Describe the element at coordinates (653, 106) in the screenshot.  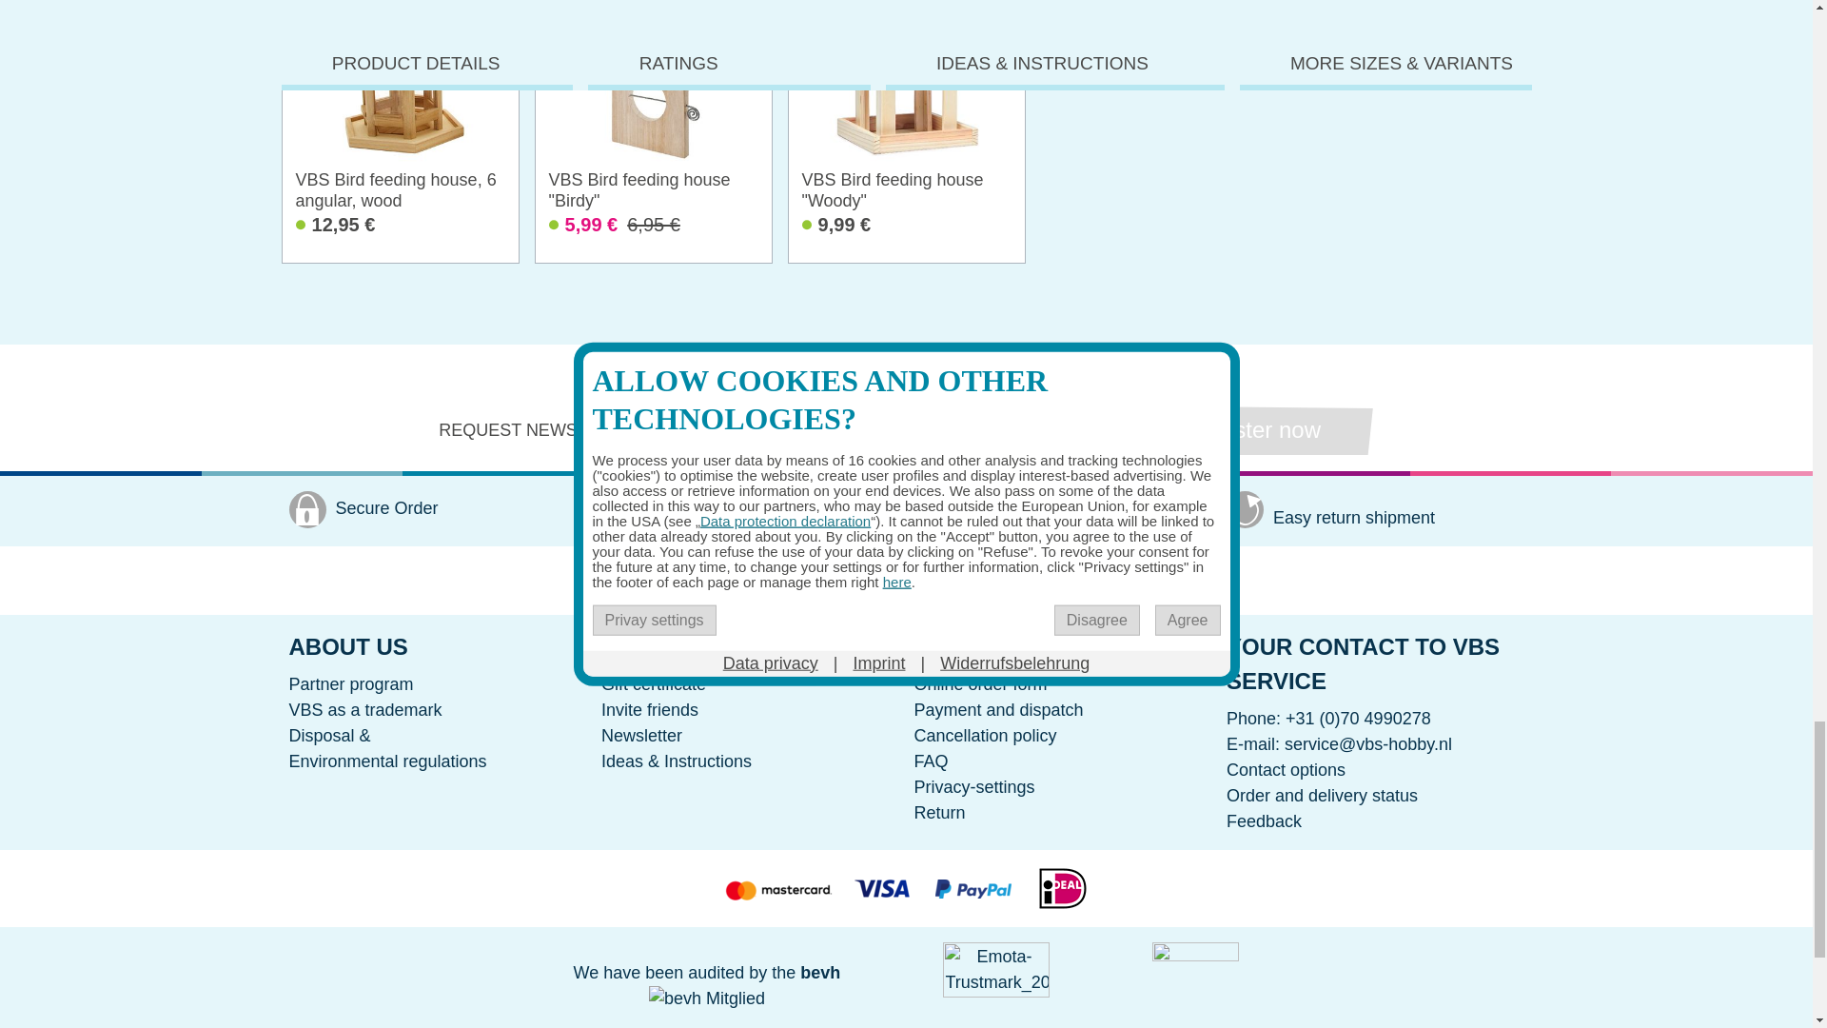
I see `VBS Bird feeding house "Birdy"` at that location.